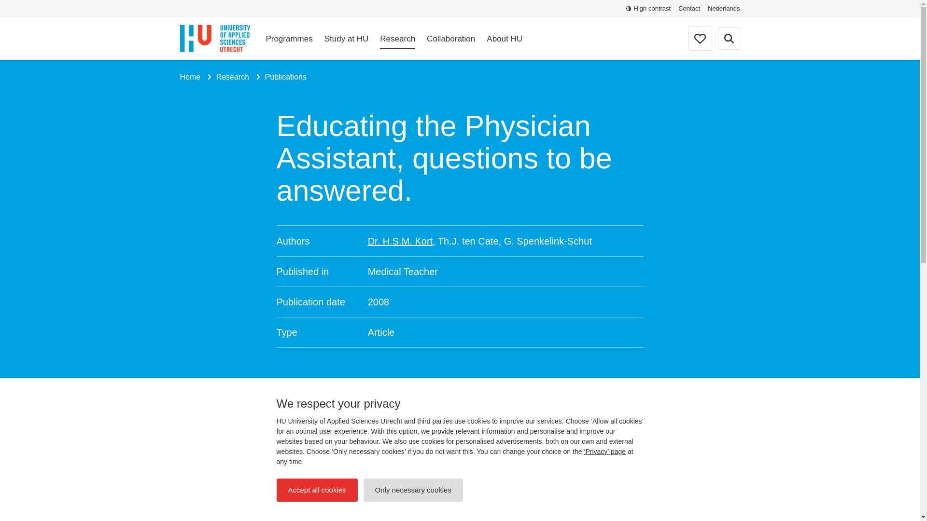  What do you see at coordinates (317, 490) in the screenshot?
I see `Accept all cookies` at bounding box center [317, 490].